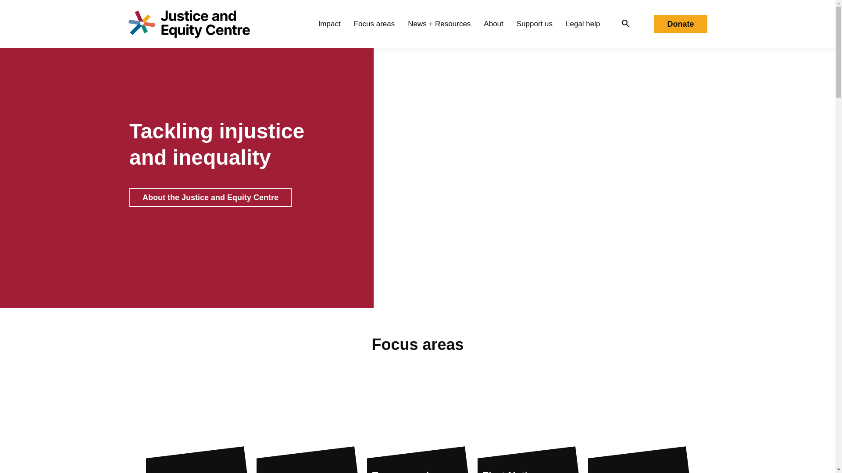 This screenshot has height=473, width=842. Describe the element at coordinates (639, 423) in the screenshot. I see `Home 7` at that location.